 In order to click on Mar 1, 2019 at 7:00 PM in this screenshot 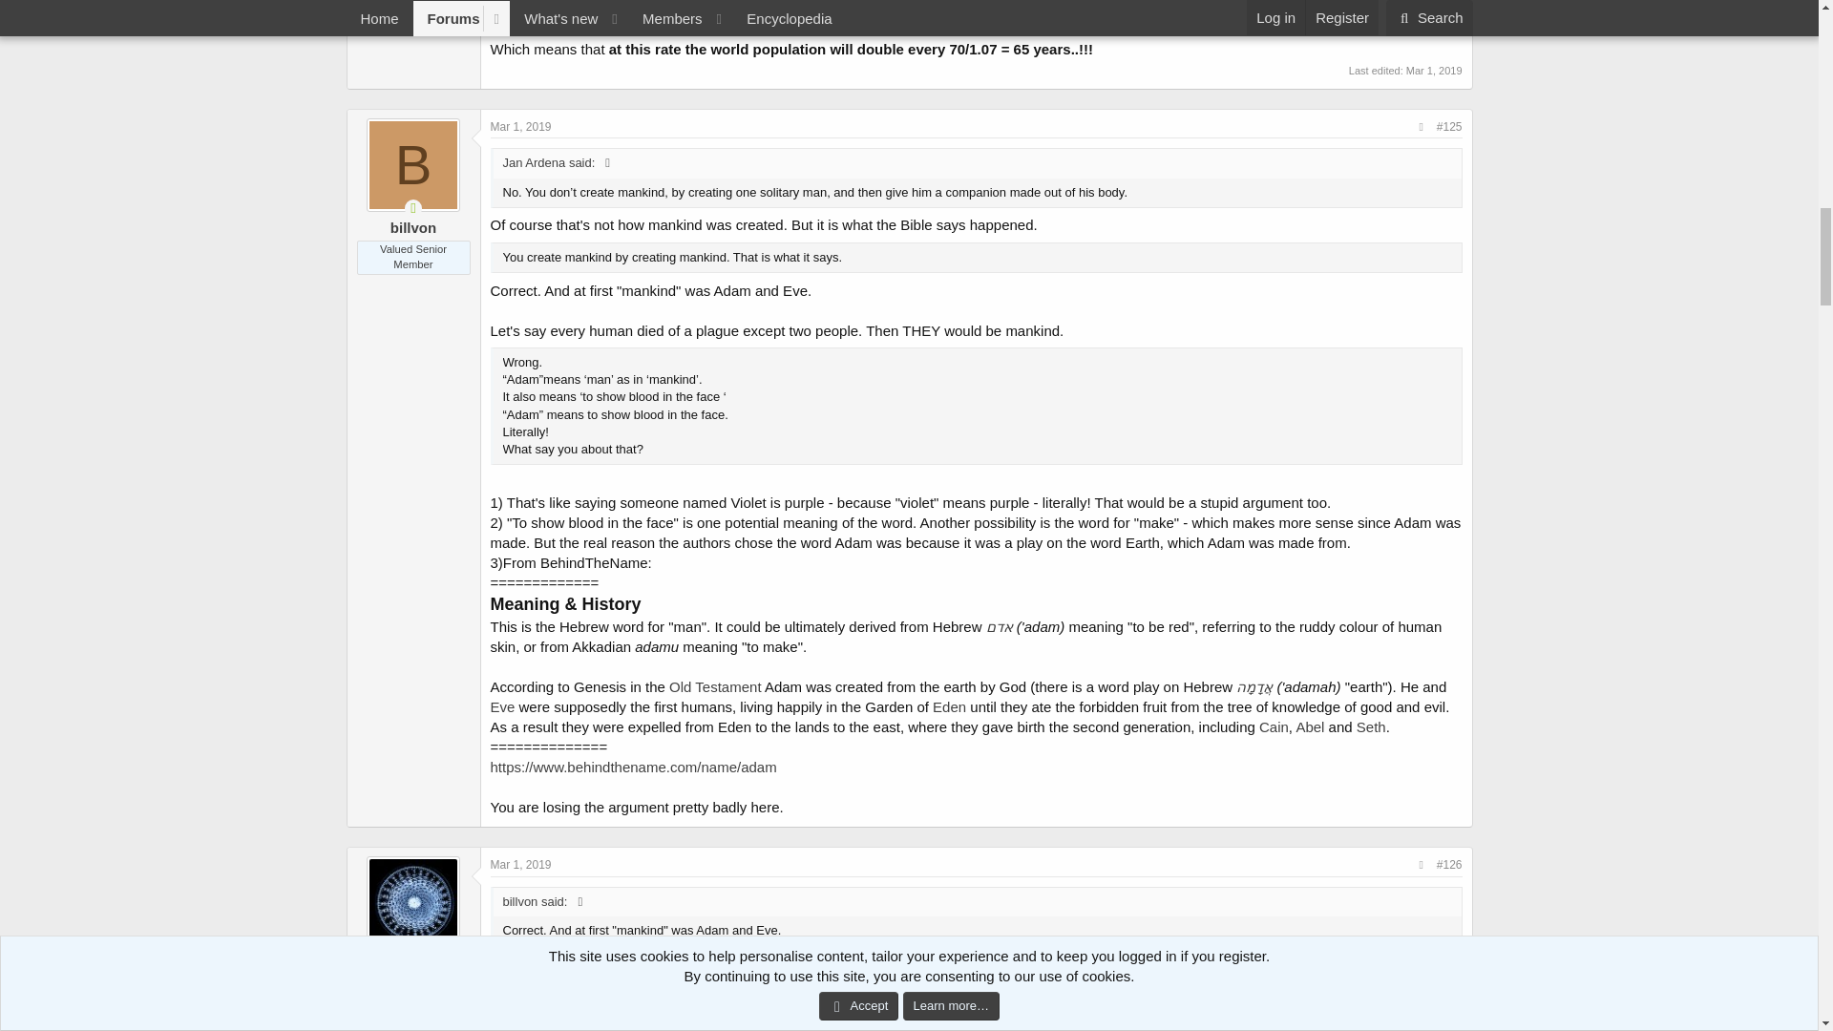, I will do `click(521, 127)`.